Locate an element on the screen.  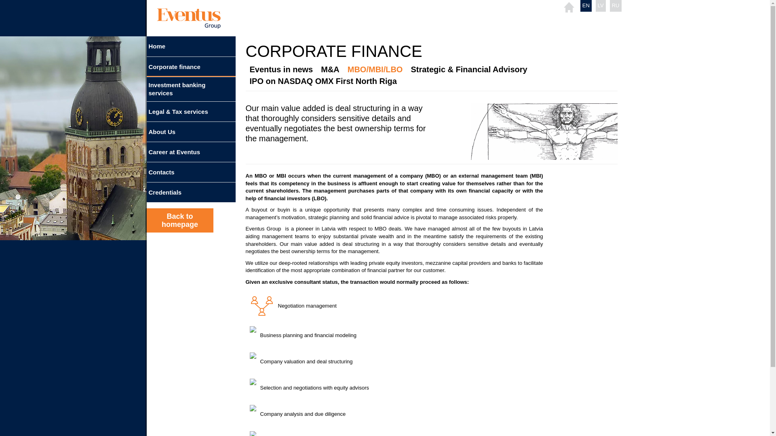
Contacts is located at coordinates (191, 172).